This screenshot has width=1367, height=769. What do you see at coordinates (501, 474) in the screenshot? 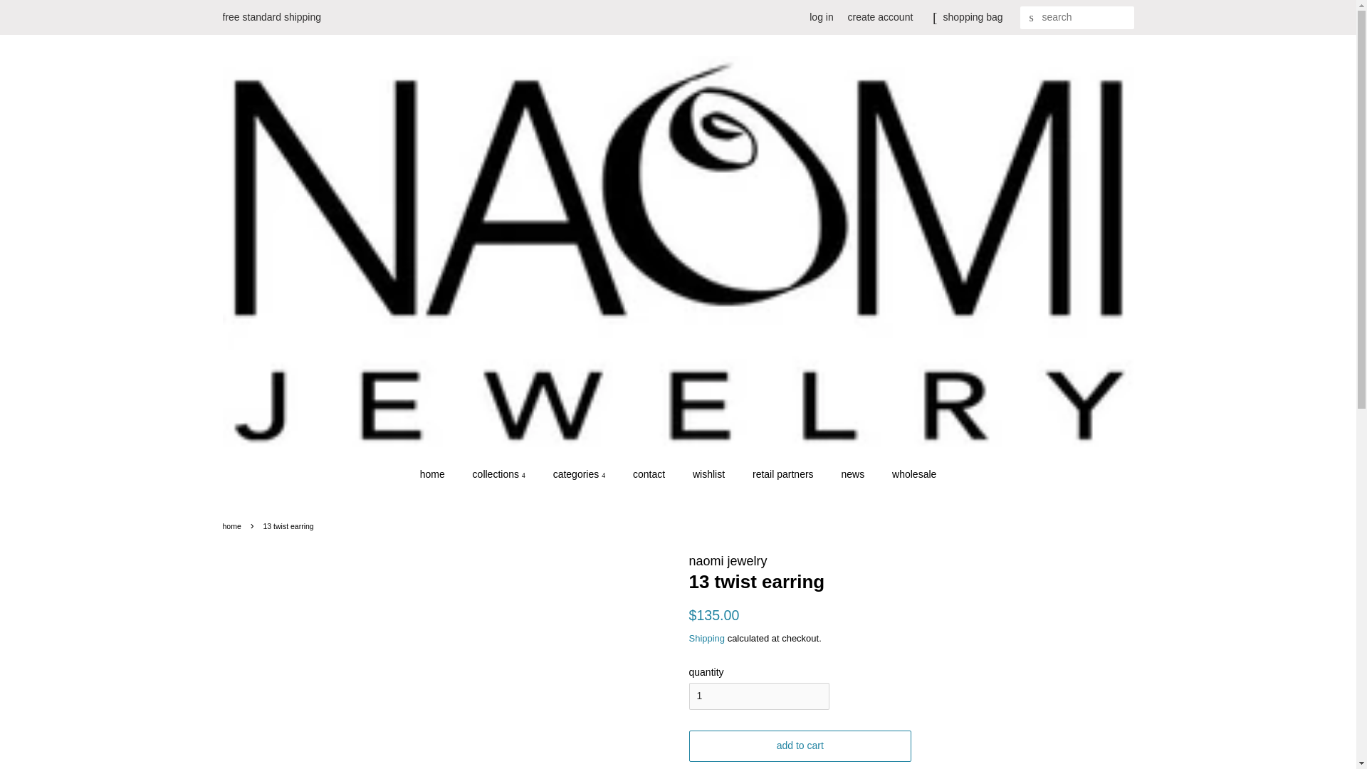
I see `collections` at bounding box center [501, 474].